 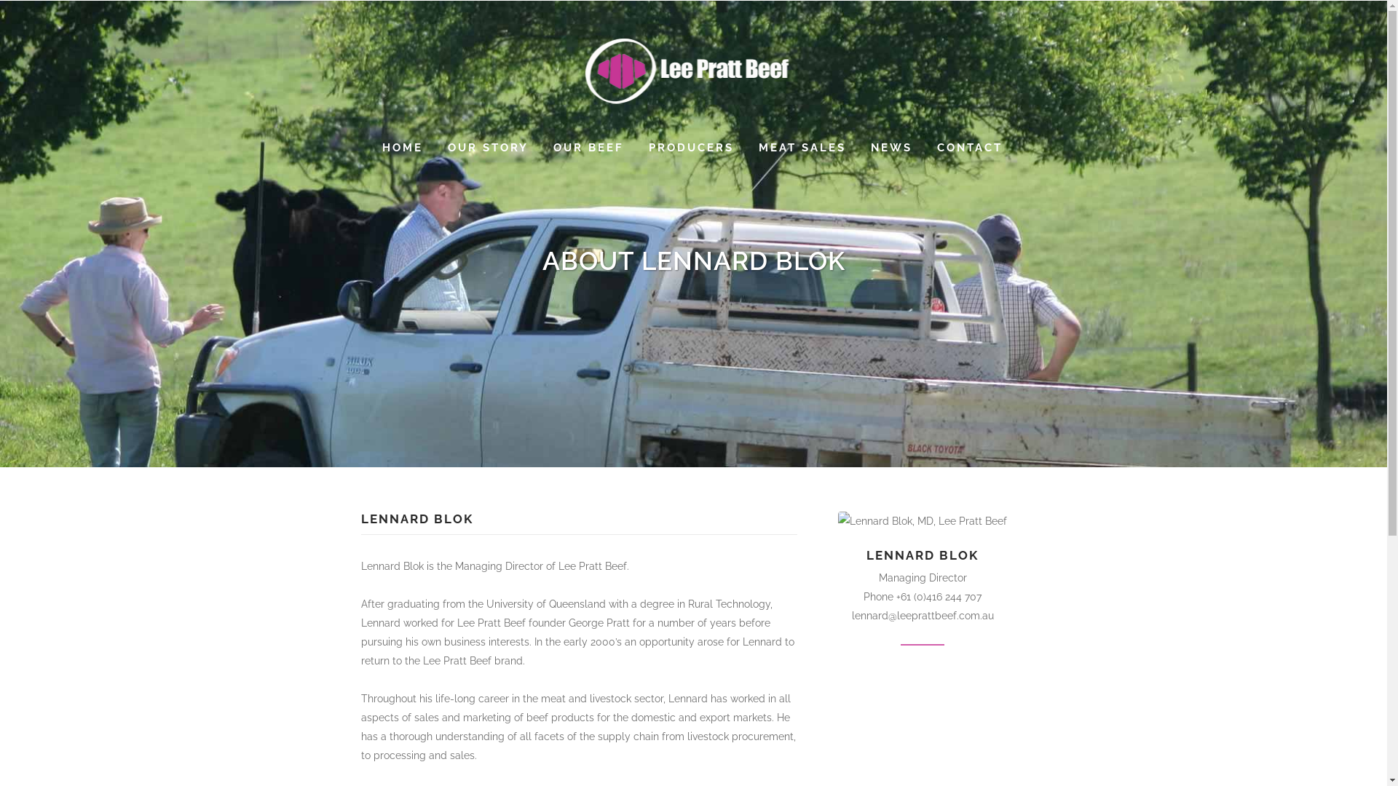 What do you see at coordinates (970, 148) in the screenshot?
I see `CONTACT` at bounding box center [970, 148].